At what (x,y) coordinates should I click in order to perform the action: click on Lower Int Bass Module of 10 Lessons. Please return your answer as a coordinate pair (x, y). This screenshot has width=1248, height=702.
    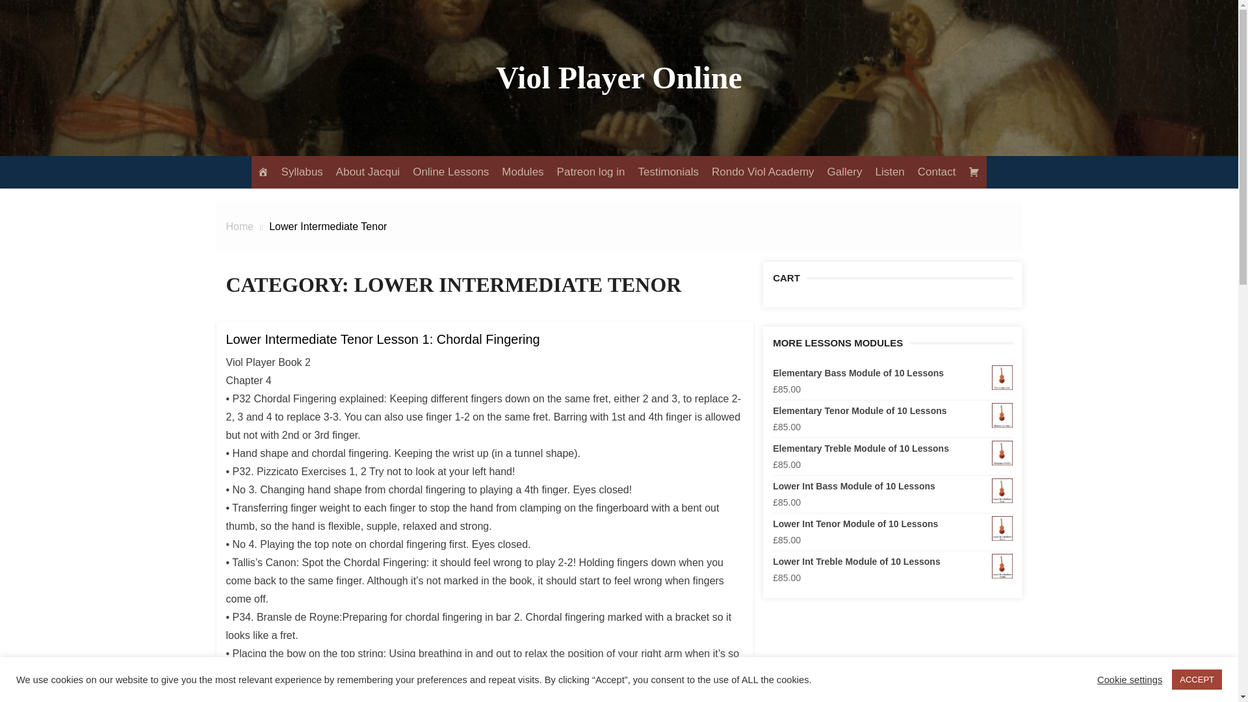
    Looking at the image, I should click on (892, 486).